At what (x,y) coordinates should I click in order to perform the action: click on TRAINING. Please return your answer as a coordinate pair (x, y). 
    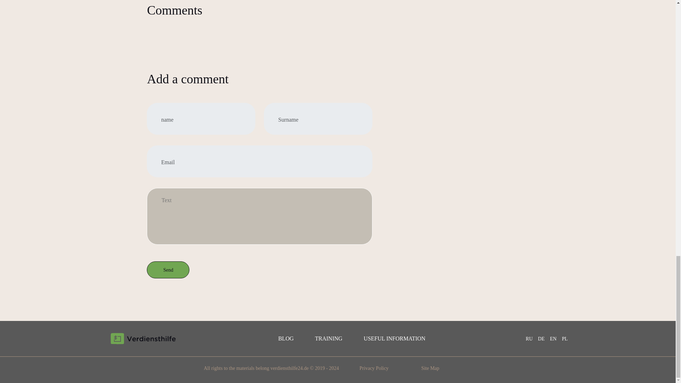
    Looking at the image, I should click on (328, 338).